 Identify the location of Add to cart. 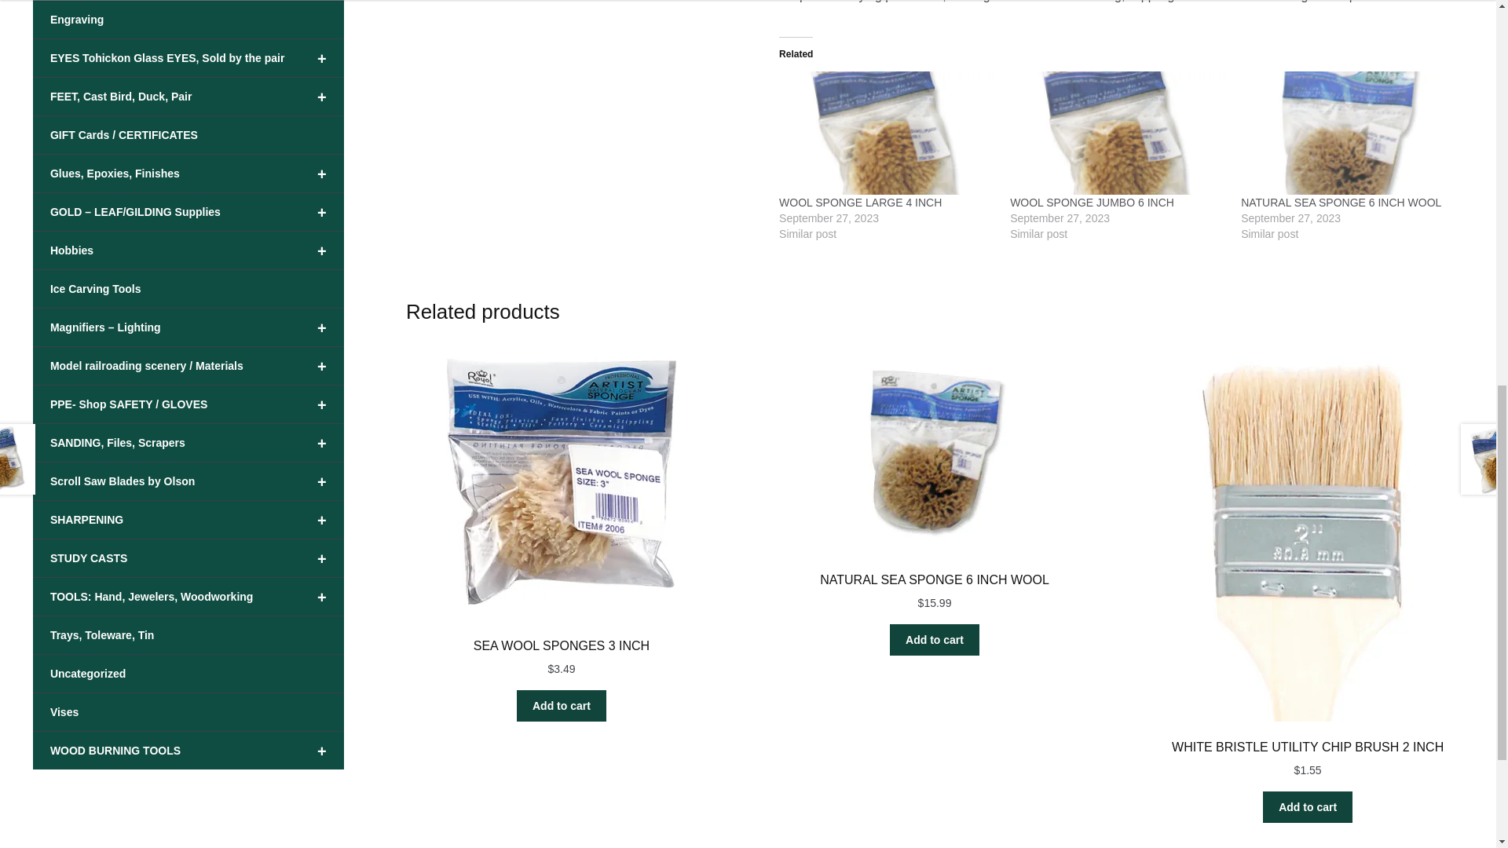
(1308, 806).